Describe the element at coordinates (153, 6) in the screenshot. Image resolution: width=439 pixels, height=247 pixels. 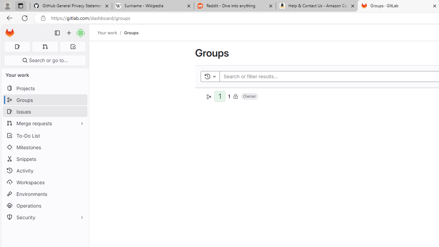
I see `Suriname - Wikipedia` at that location.